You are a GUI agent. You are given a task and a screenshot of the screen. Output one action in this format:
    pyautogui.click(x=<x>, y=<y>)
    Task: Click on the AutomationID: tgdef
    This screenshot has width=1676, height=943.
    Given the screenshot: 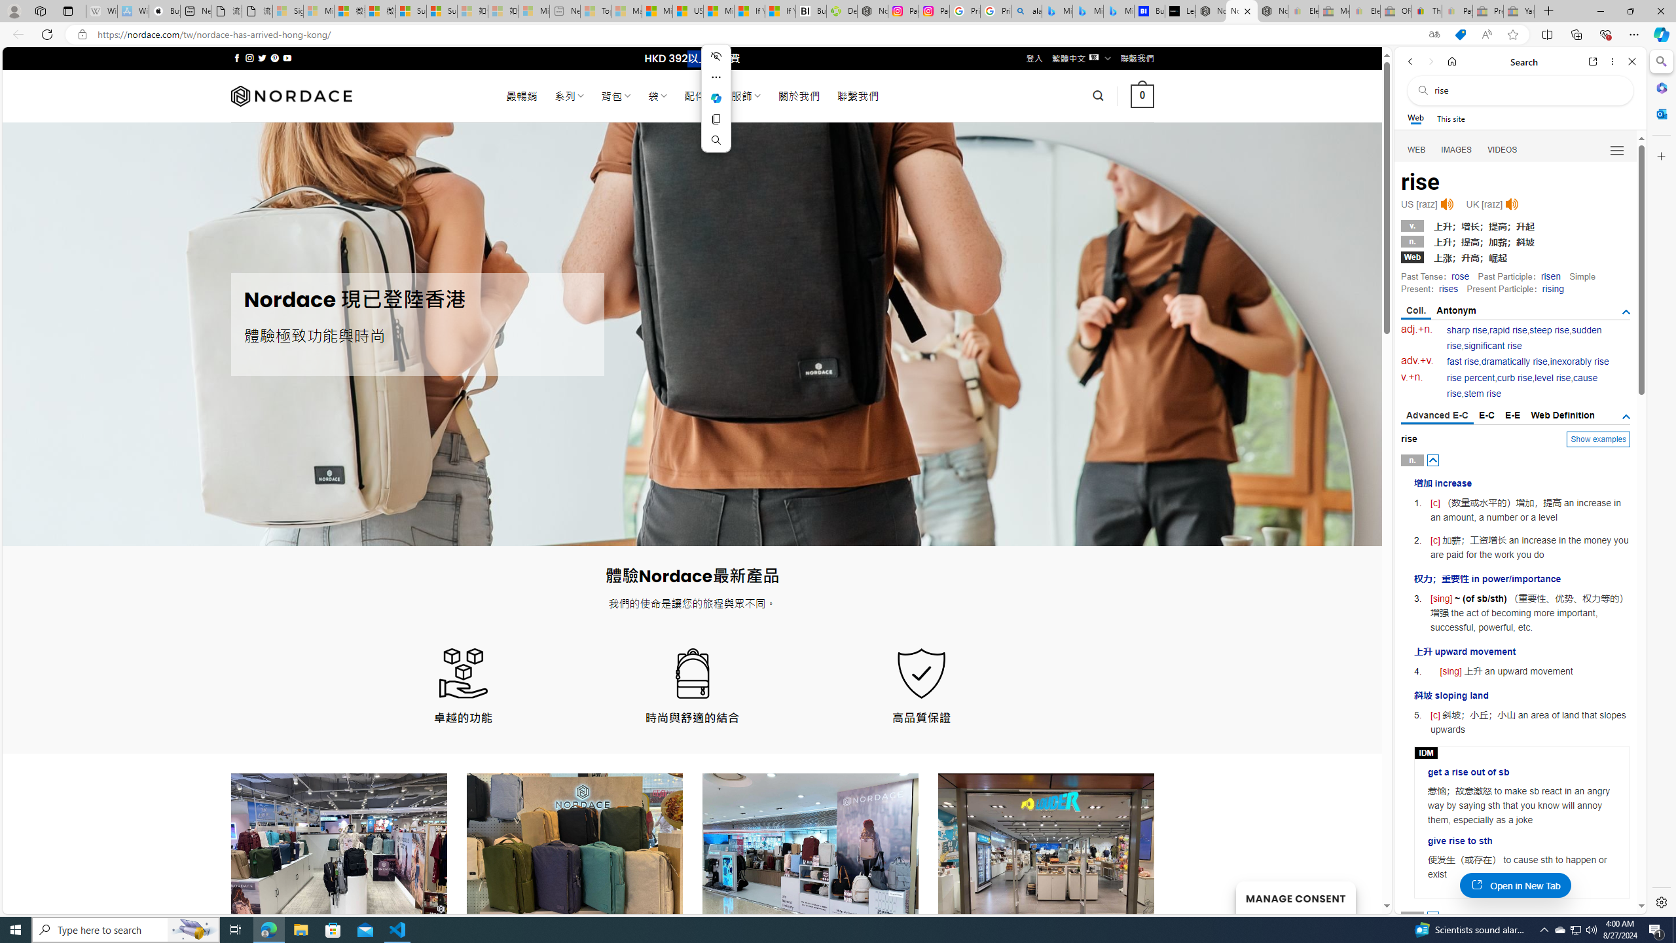 What is the action you would take?
    pyautogui.click(x=1626, y=416)
    